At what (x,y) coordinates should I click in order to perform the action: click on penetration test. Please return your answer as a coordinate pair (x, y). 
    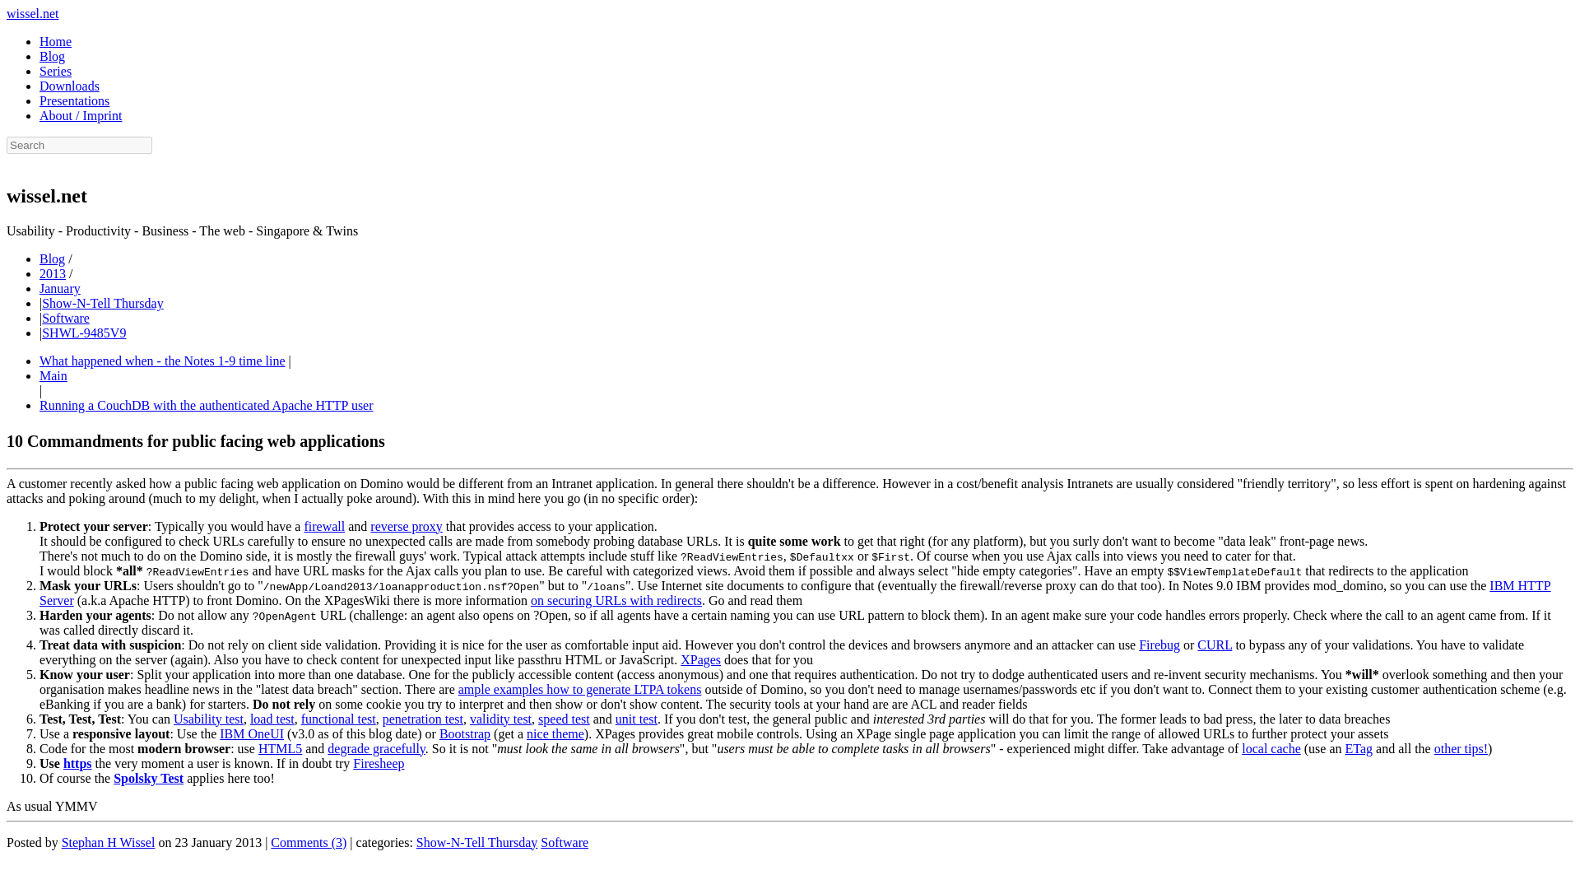
    Looking at the image, I should click on (422, 719).